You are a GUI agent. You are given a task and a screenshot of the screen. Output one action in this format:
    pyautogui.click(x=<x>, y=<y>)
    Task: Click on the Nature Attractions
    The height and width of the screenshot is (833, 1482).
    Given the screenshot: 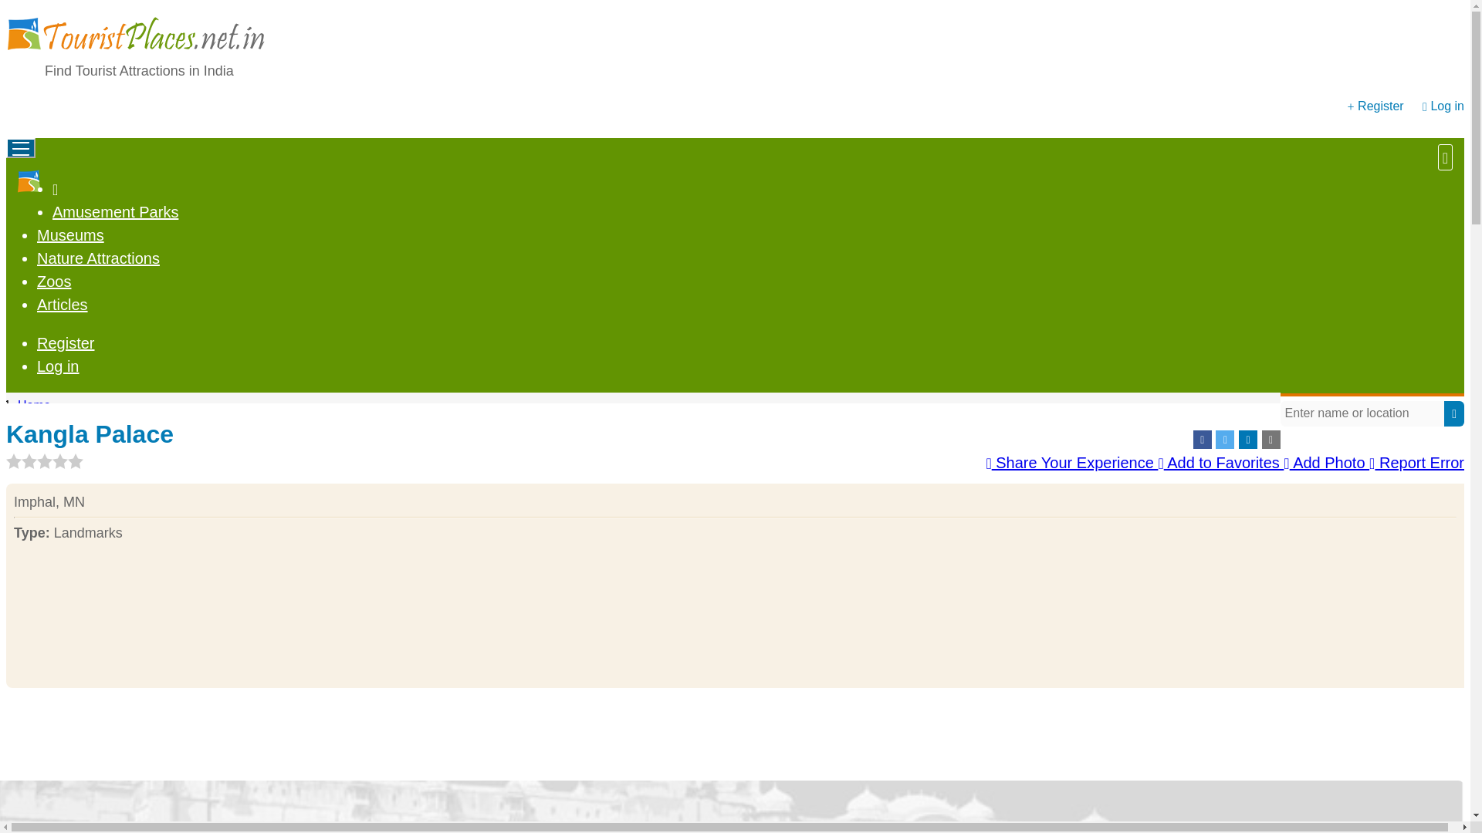 What is the action you would take?
    pyautogui.click(x=99, y=258)
    